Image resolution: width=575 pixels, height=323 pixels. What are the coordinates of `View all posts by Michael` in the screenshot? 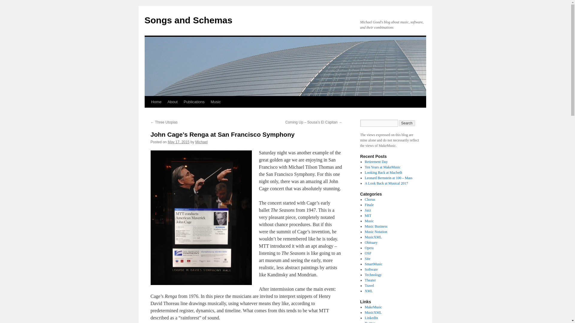 It's located at (201, 142).